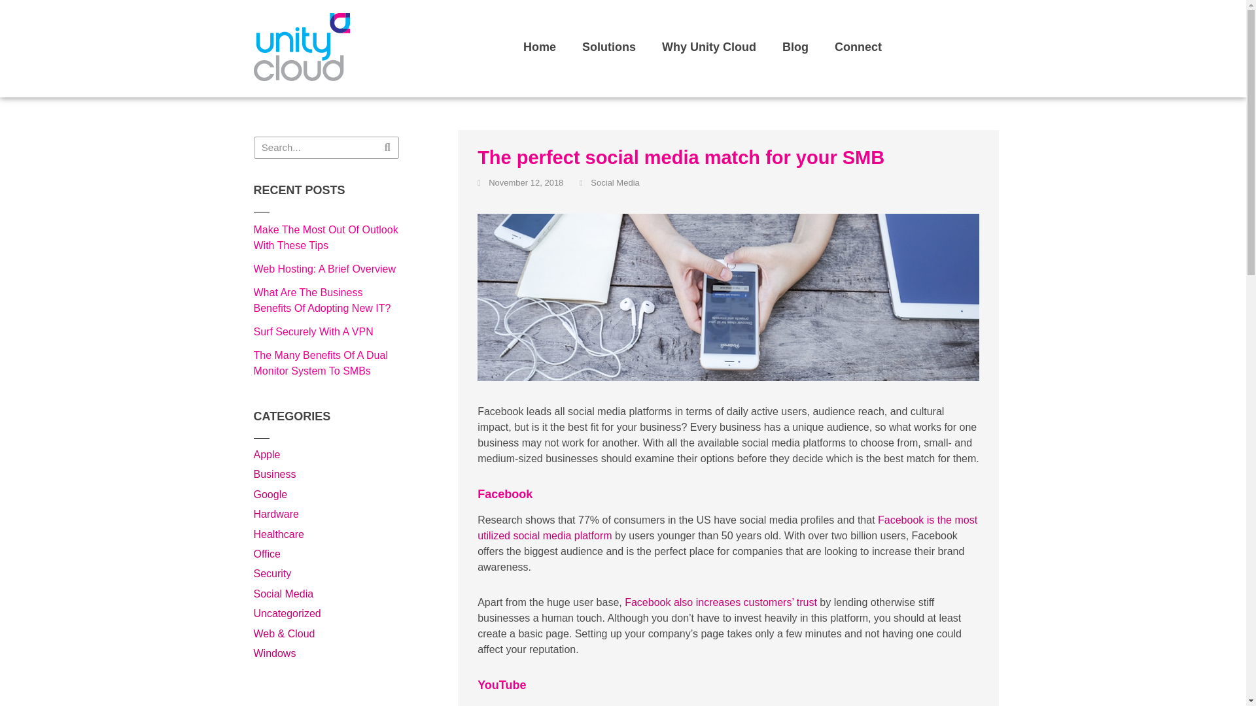 The width and height of the screenshot is (1256, 706). What do you see at coordinates (608, 47) in the screenshot?
I see `Solutions` at bounding box center [608, 47].